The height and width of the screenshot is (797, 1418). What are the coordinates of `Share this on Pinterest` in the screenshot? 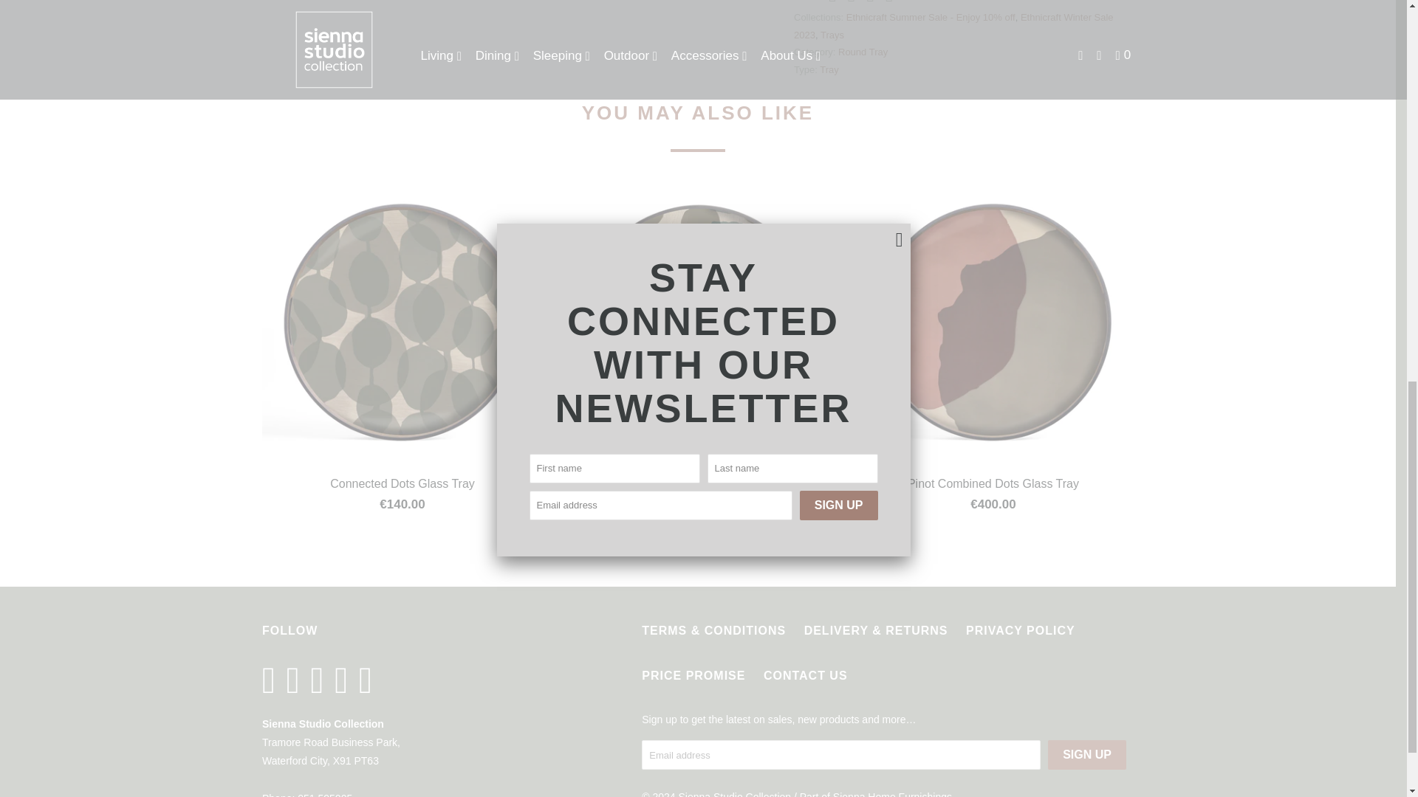 It's located at (869, 3).